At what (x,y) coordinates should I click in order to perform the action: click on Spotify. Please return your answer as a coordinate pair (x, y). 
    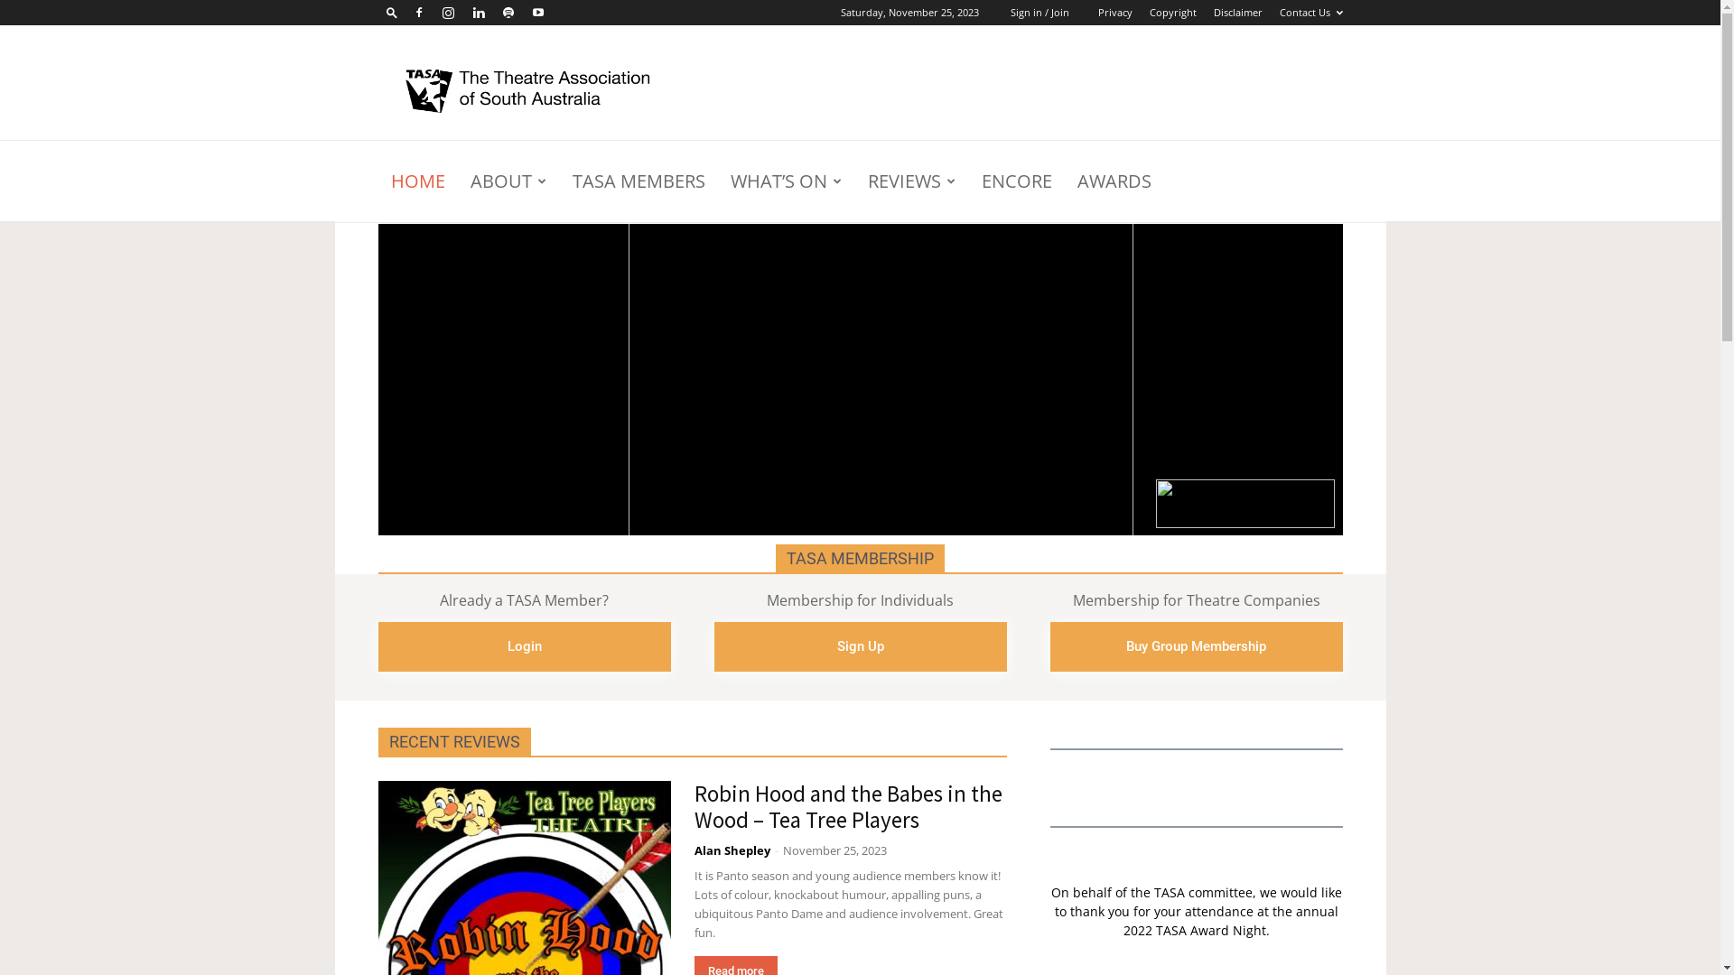
    Looking at the image, I should click on (508, 13).